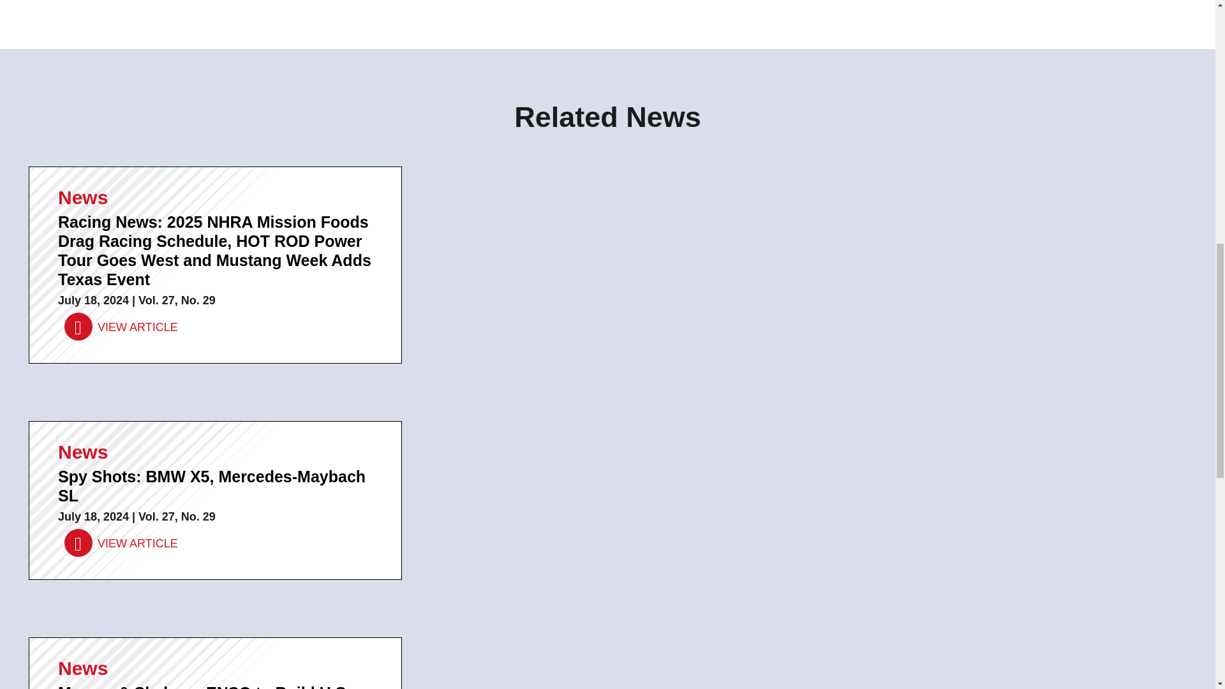 The height and width of the screenshot is (689, 1225). What do you see at coordinates (121, 543) in the screenshot?
I see `VIEW ARTICLE` at bounding box center [121, 543].